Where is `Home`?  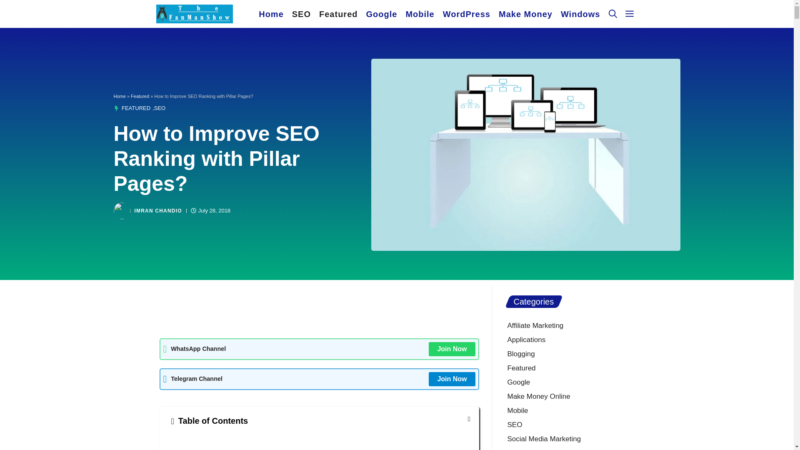
Home is located at coordinates (119, 96).